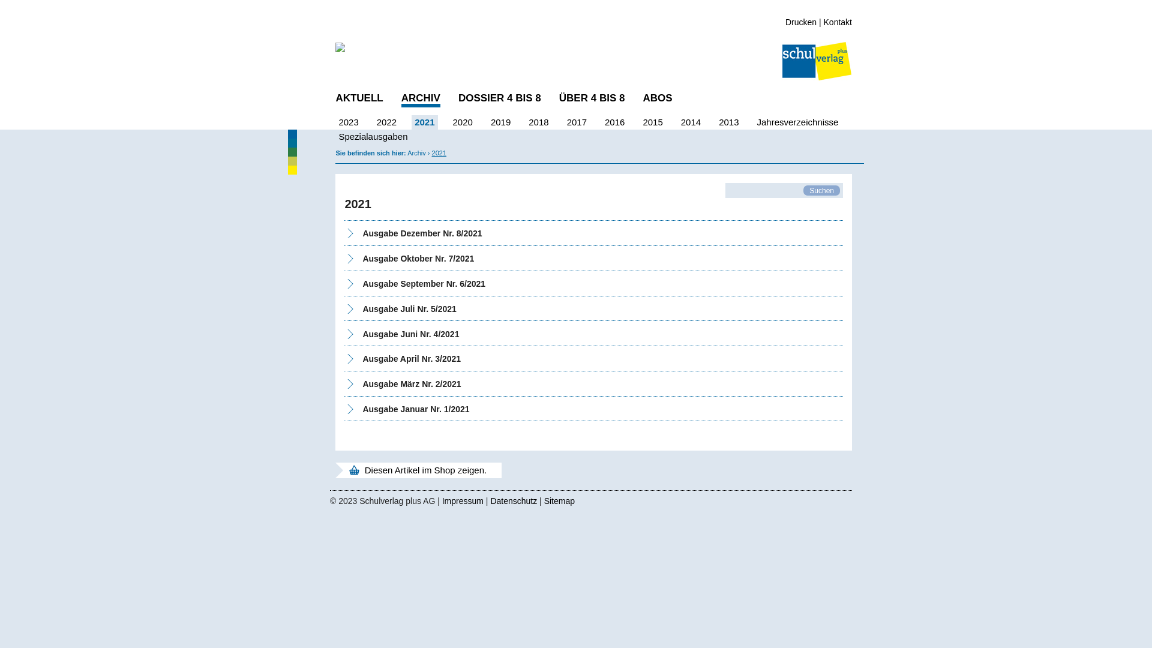 Image resolution: width=1152 pixels, height=648 pixels. Describe the element at coordinates (439, 153) in the screenshot. I see `2021` at that location.